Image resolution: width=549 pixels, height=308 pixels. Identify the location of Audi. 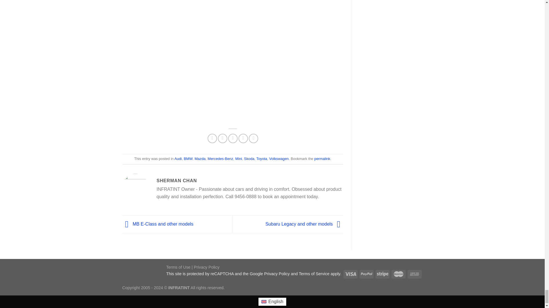
(178, 159).